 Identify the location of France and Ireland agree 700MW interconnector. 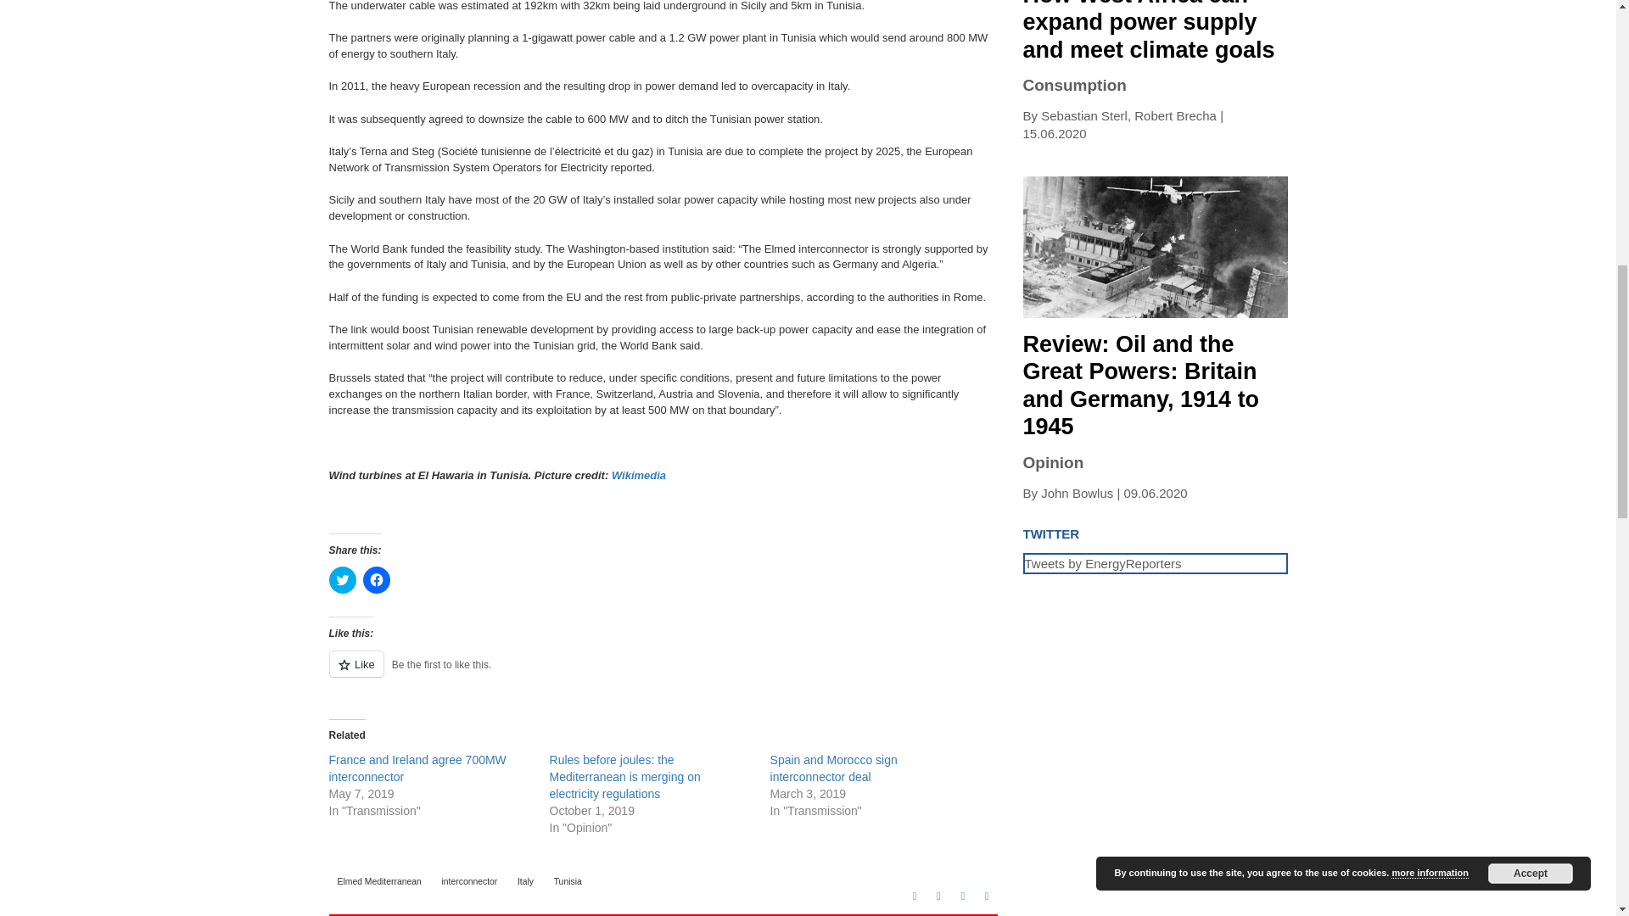
(417, 768).